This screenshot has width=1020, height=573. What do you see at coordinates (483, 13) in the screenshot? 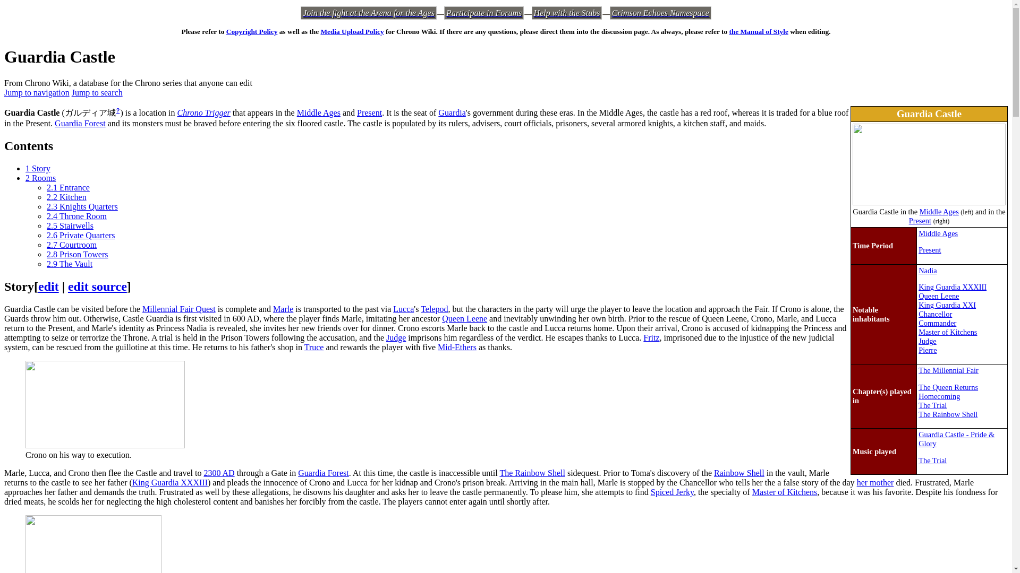
I see `Participate in Forums` at bounding box center [483, 13].